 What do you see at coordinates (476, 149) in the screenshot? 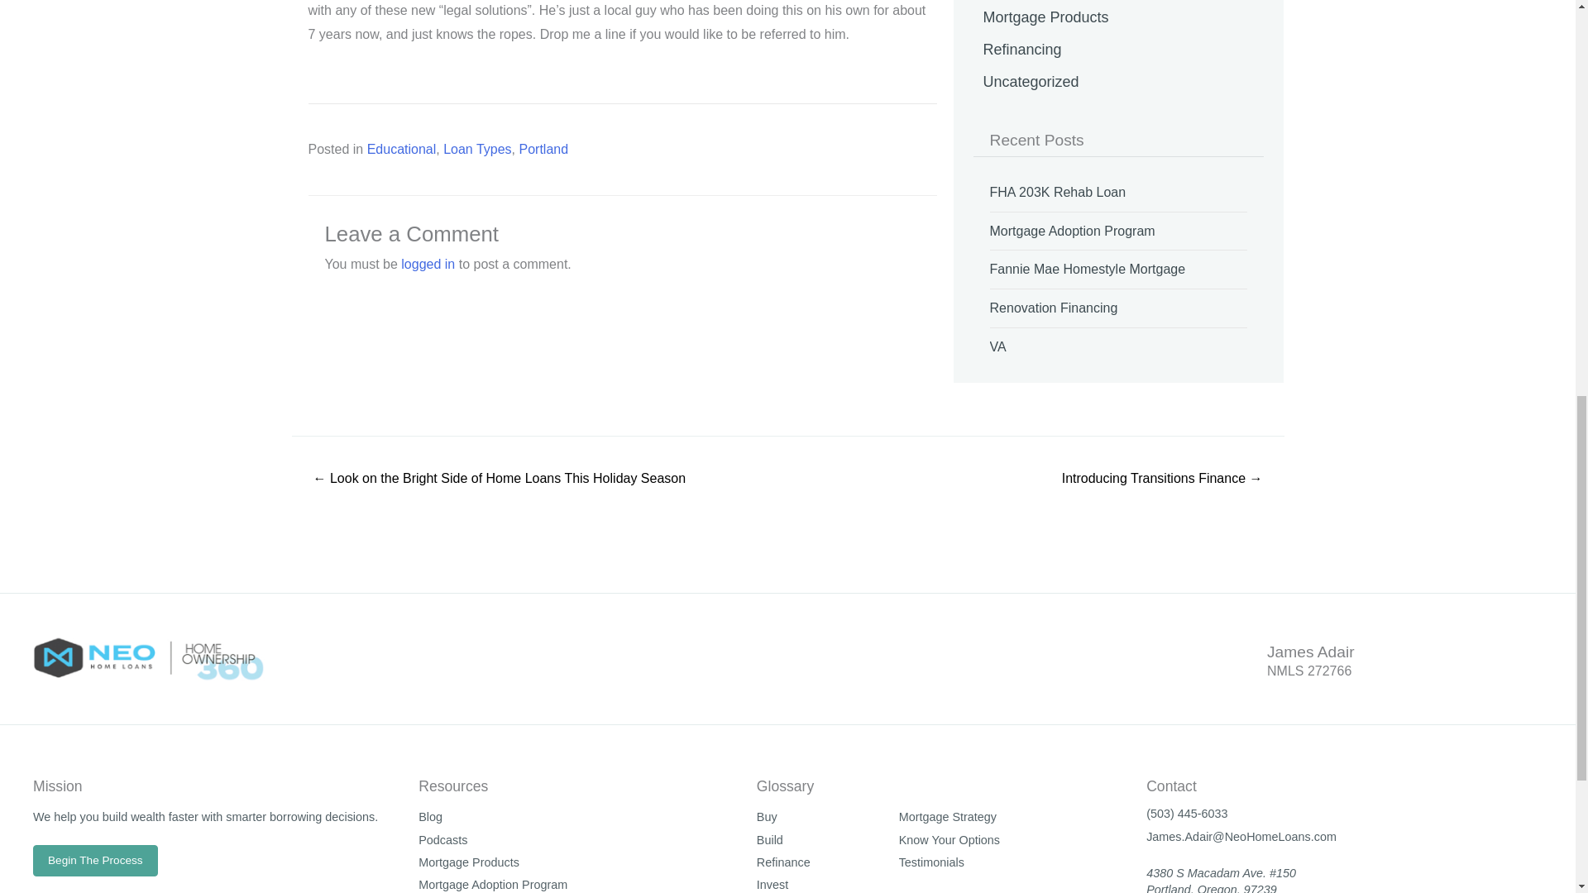
I see `Loan Types` at bounding box center [476, 149].